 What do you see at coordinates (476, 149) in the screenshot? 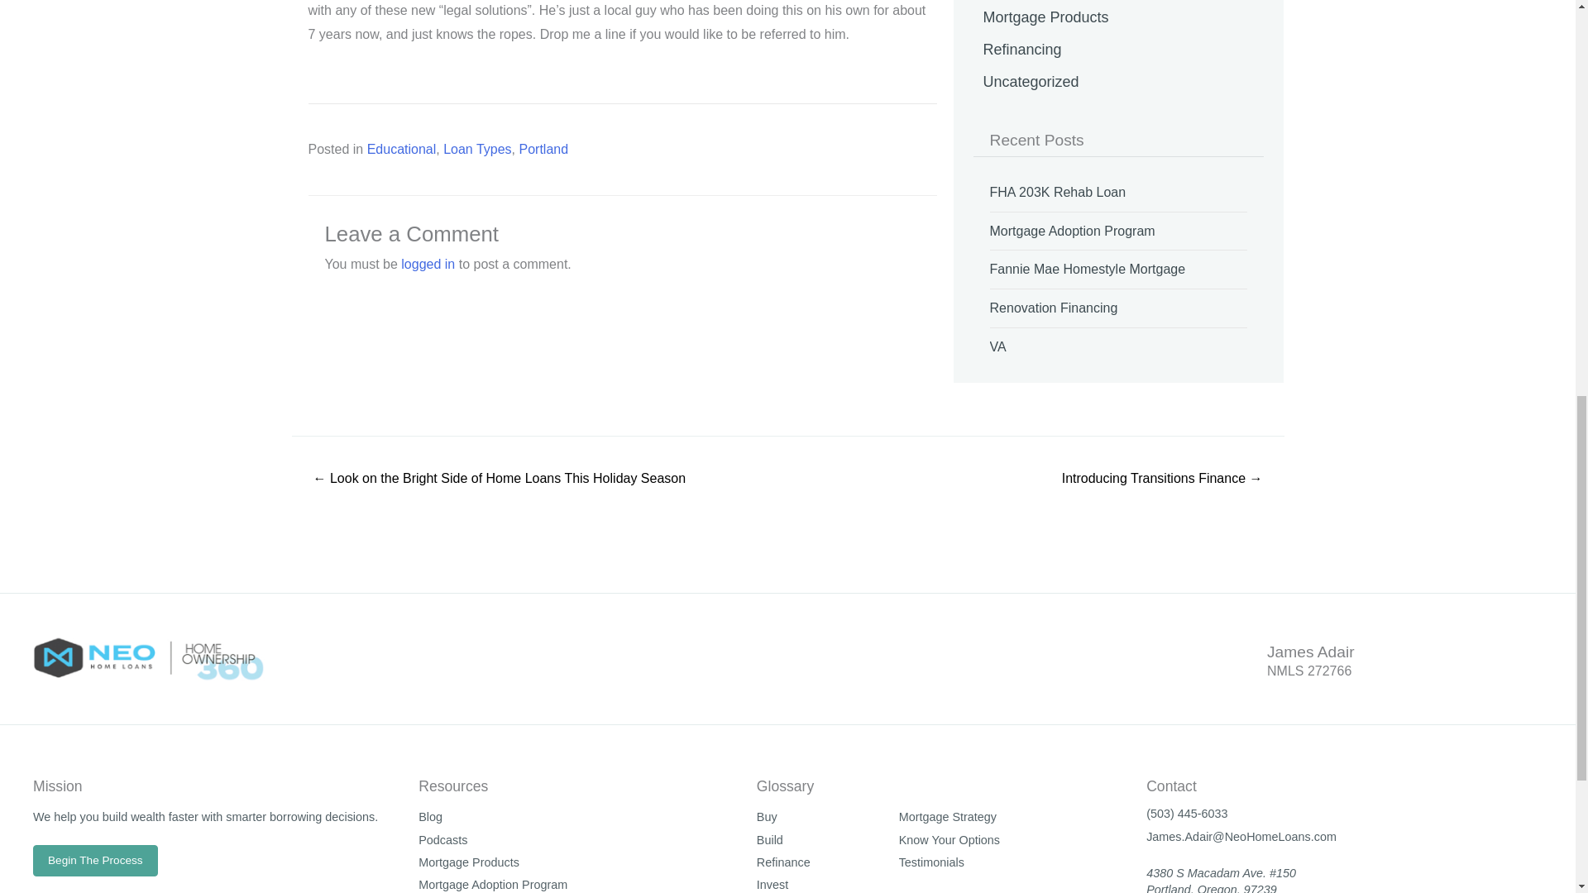
I see `Loan Types` at bounding box center [476, 149].